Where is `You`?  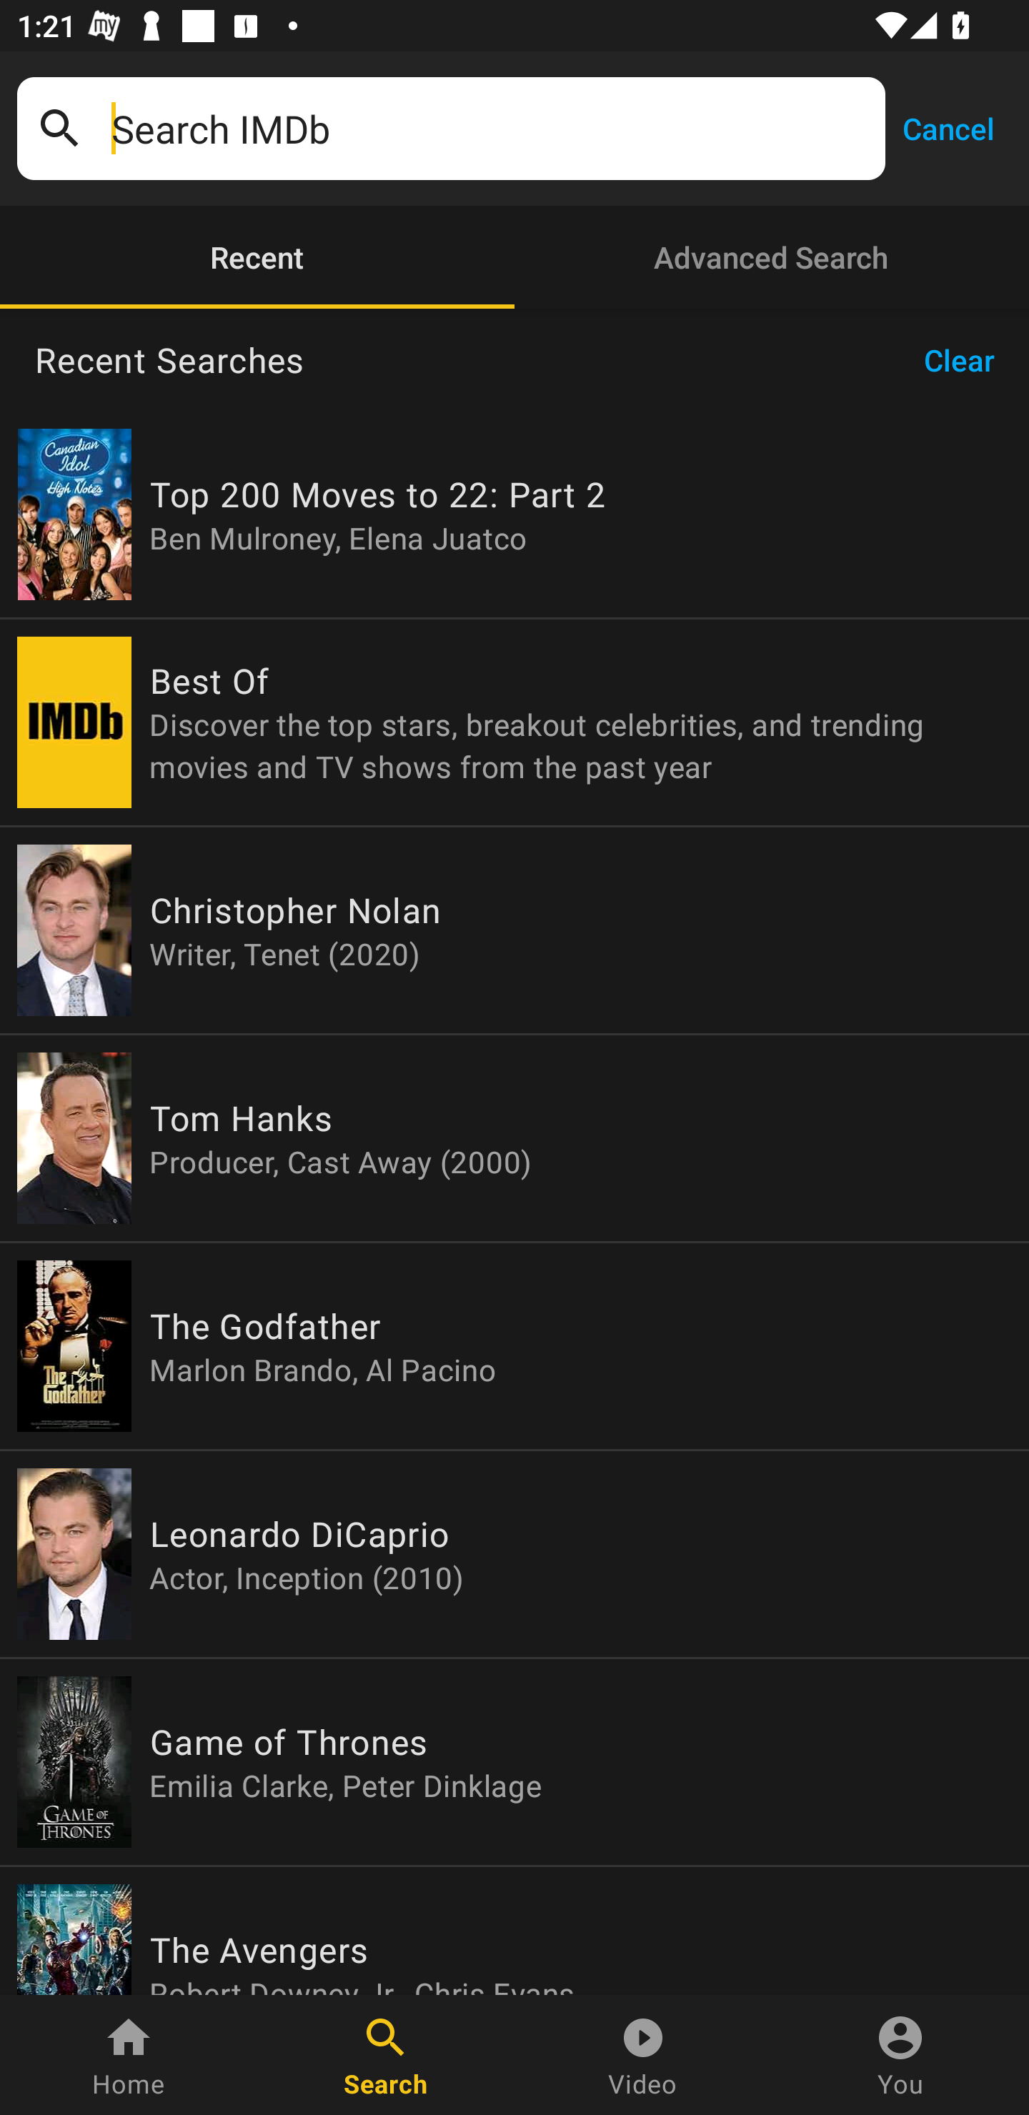 You is located at coordinates (900, 2055).